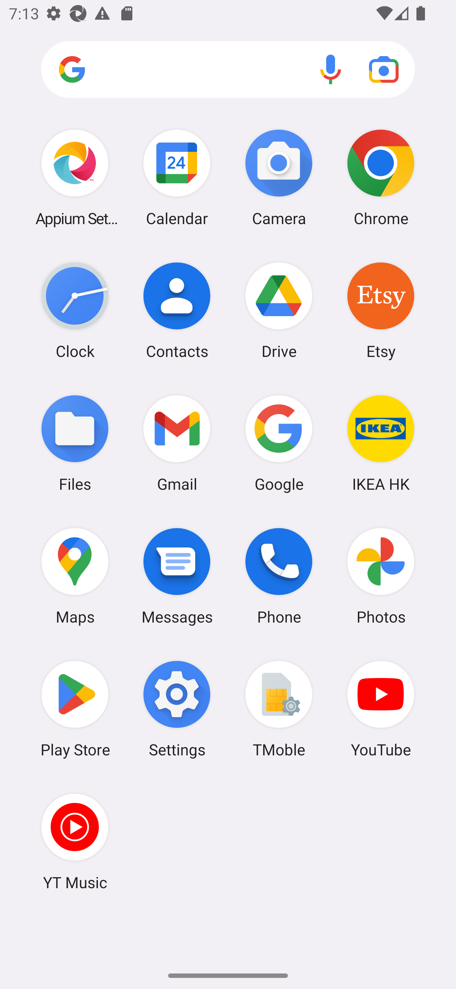 The image size is (456, 989). I want to click on Play Store, so click(75, 709).